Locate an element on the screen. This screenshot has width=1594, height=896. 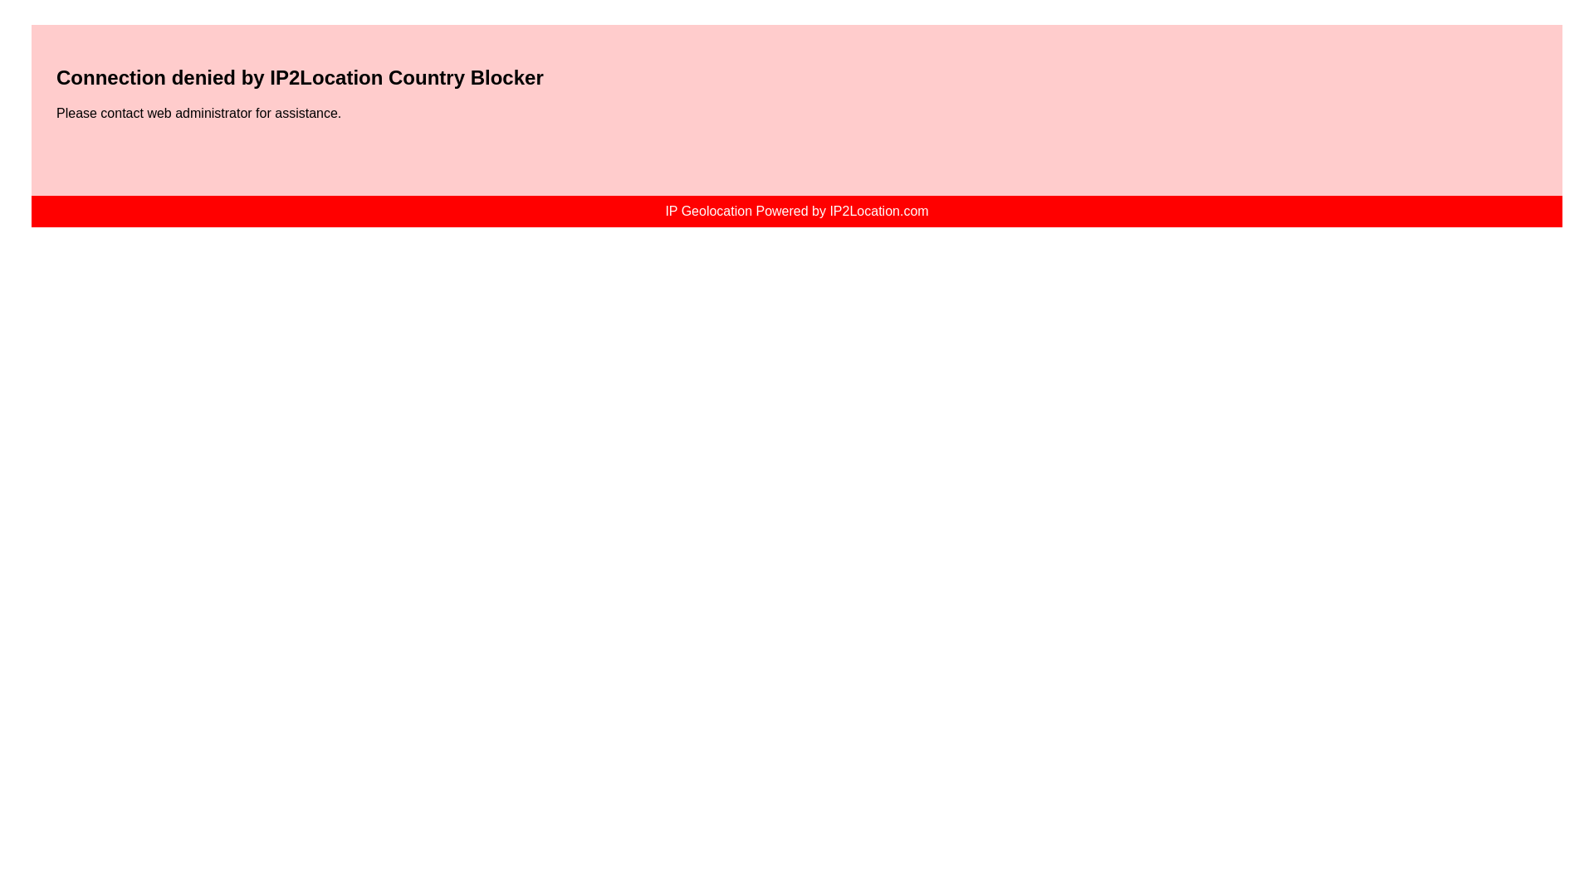
IP Geolocation Powered by IP2Location.com is located at coordinates (797, 211).